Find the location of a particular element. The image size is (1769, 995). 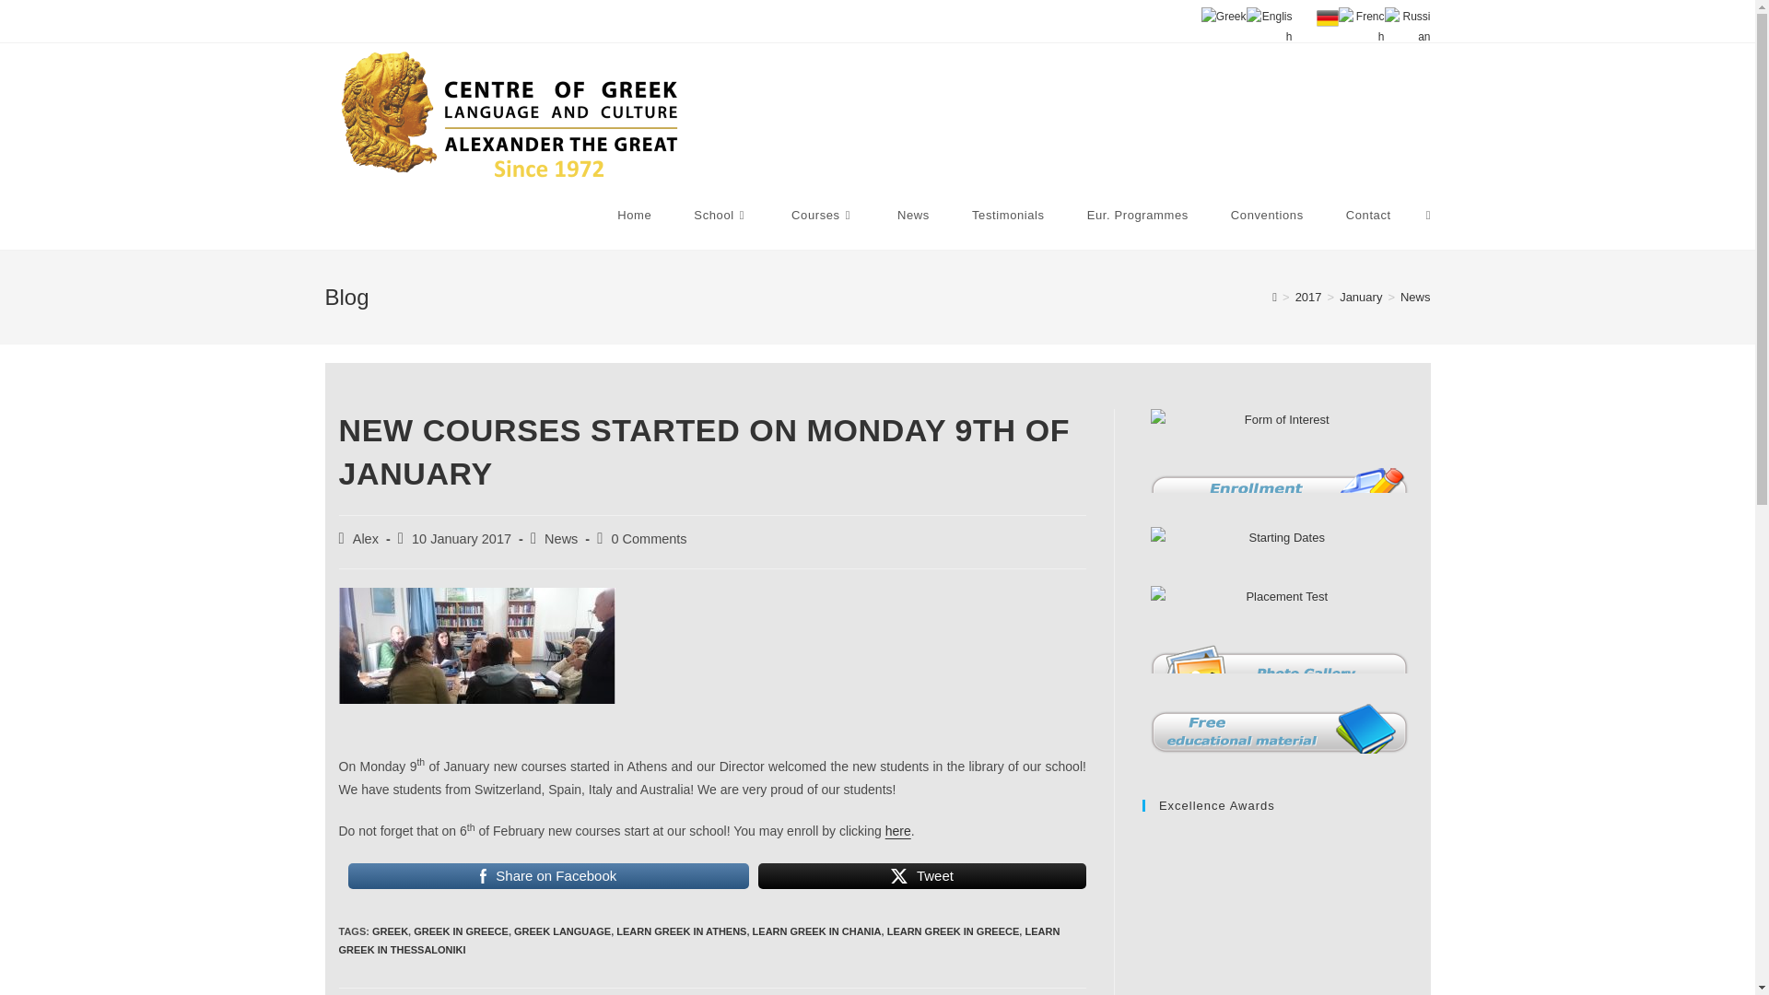

Home is located at coordinates (634, 216).